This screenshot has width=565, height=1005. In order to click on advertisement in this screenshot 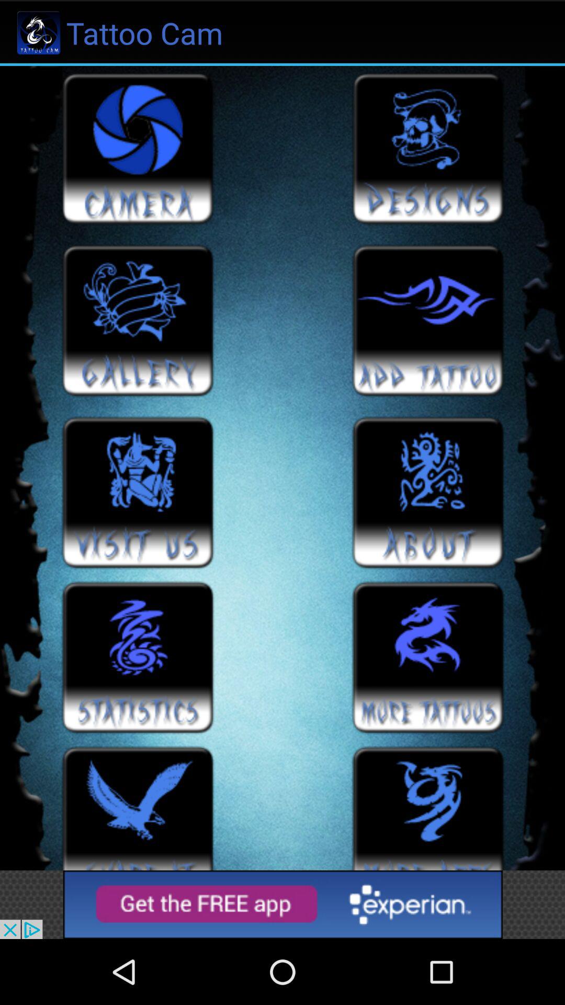, I will do `click(282, 904)`.